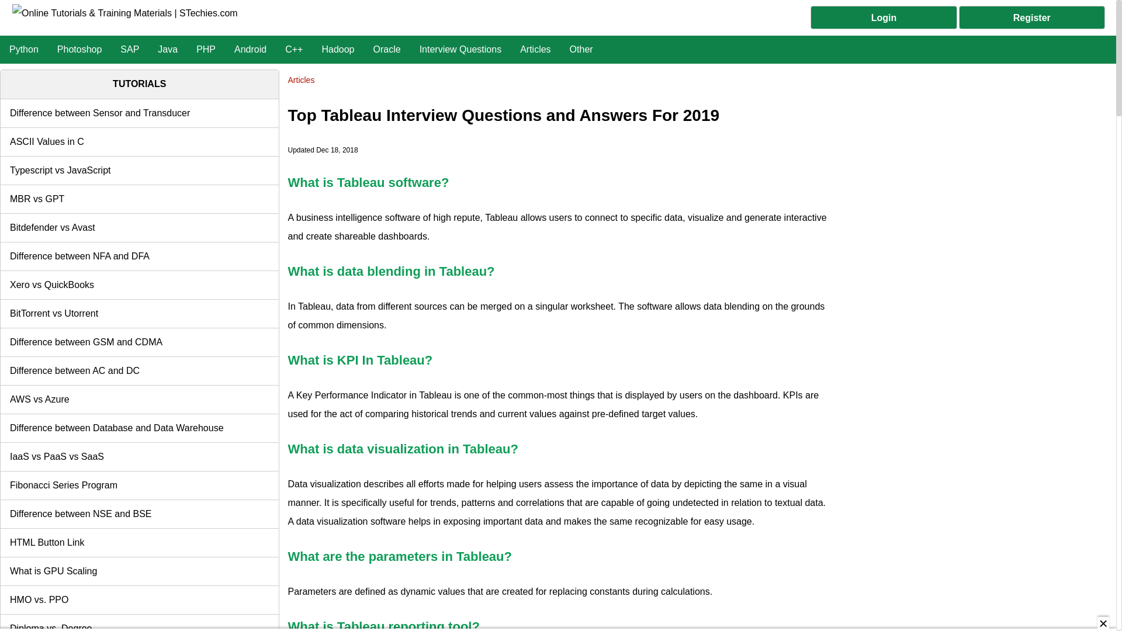  I want to click on Interview Questions, so click(460, 49).